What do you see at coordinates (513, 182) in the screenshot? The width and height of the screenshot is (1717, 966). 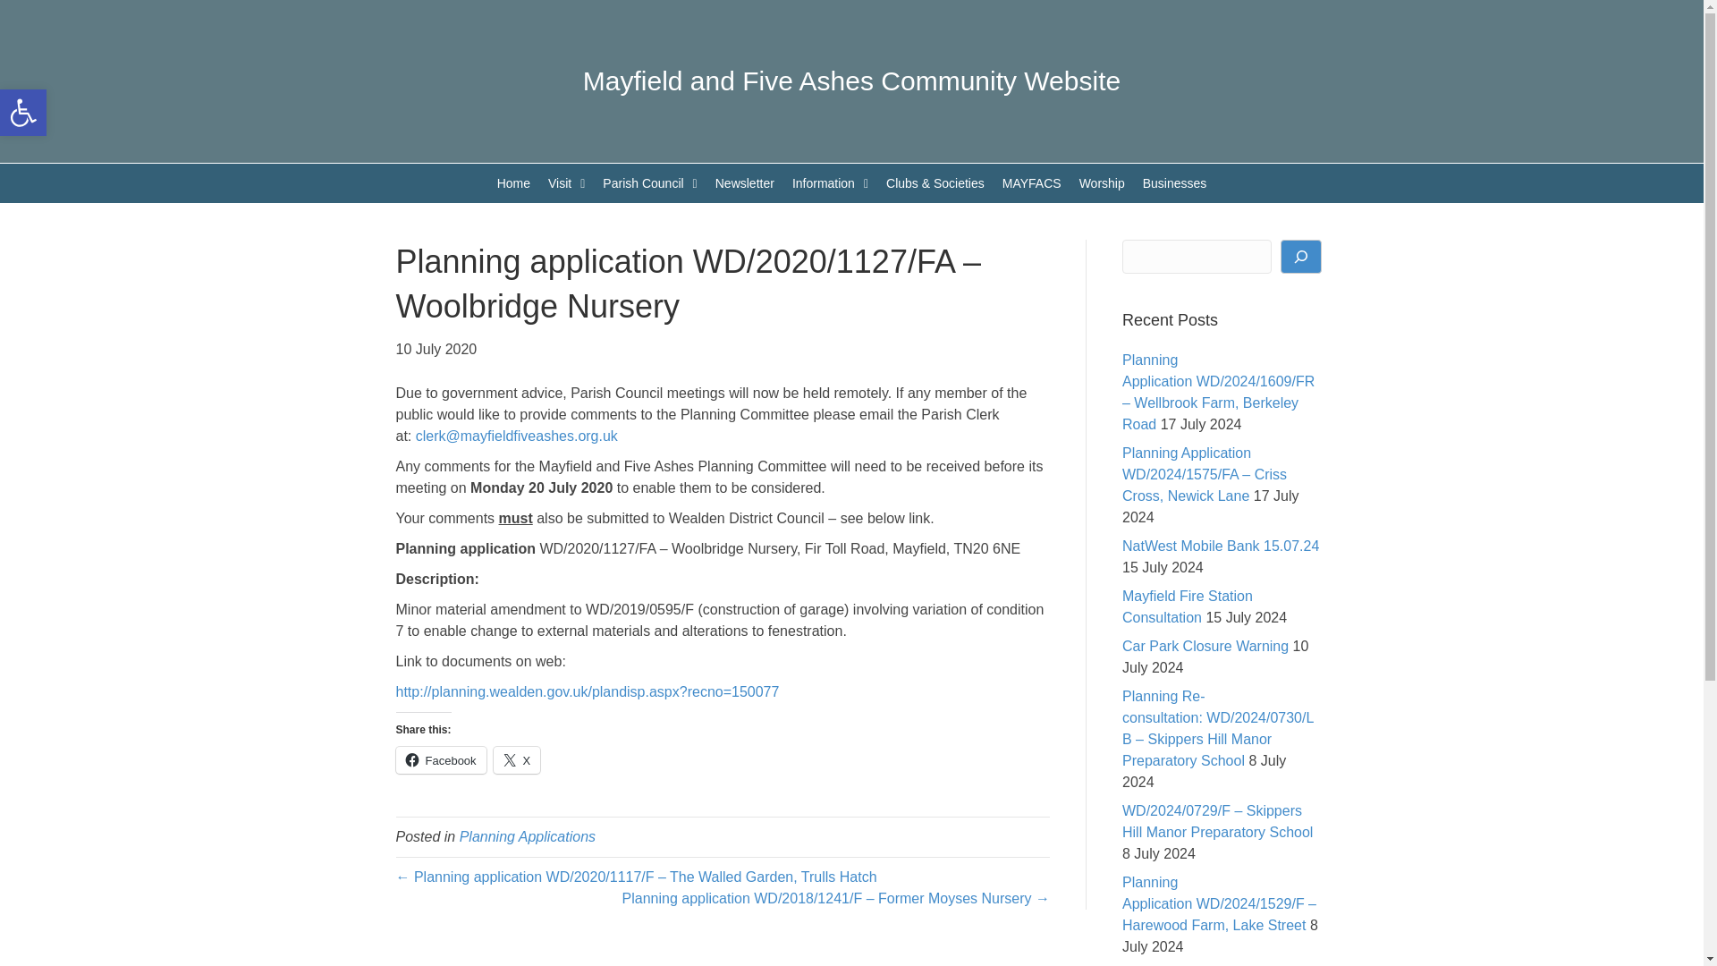 I see `Visit` at bounding box center [513, 182].